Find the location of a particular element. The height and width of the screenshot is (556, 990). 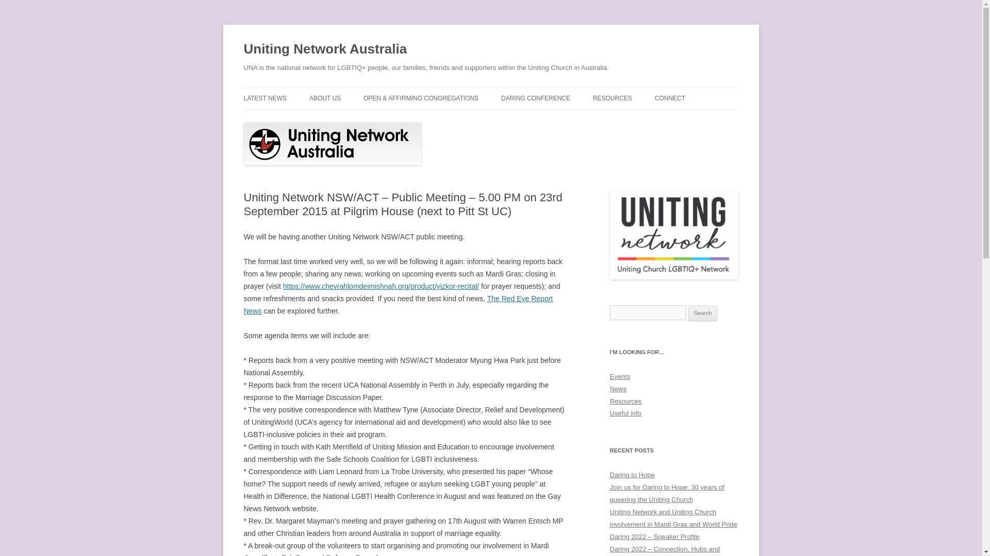

LATEST NEWS is located at coordinates (265, 98).